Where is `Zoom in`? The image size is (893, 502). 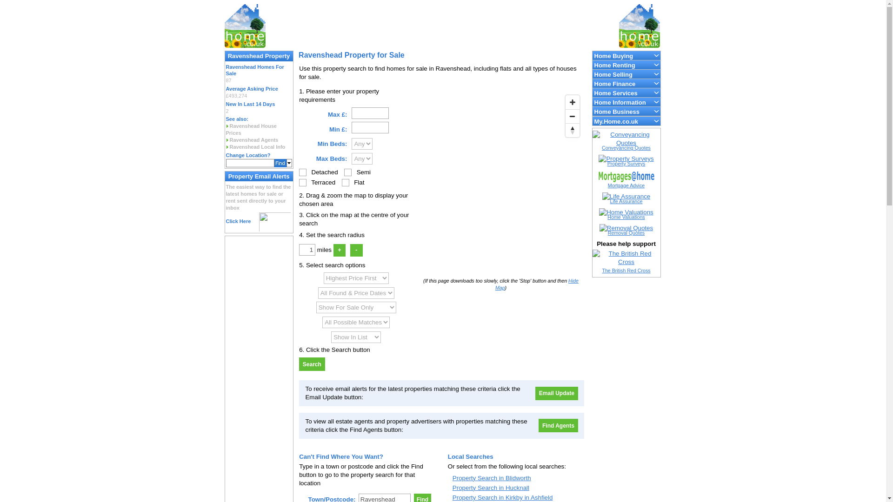 Zoom in is located at coordinates (572, 102).